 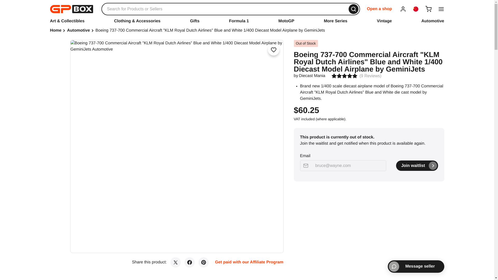 I want to click on Vintage, so click(x=384, y=21).